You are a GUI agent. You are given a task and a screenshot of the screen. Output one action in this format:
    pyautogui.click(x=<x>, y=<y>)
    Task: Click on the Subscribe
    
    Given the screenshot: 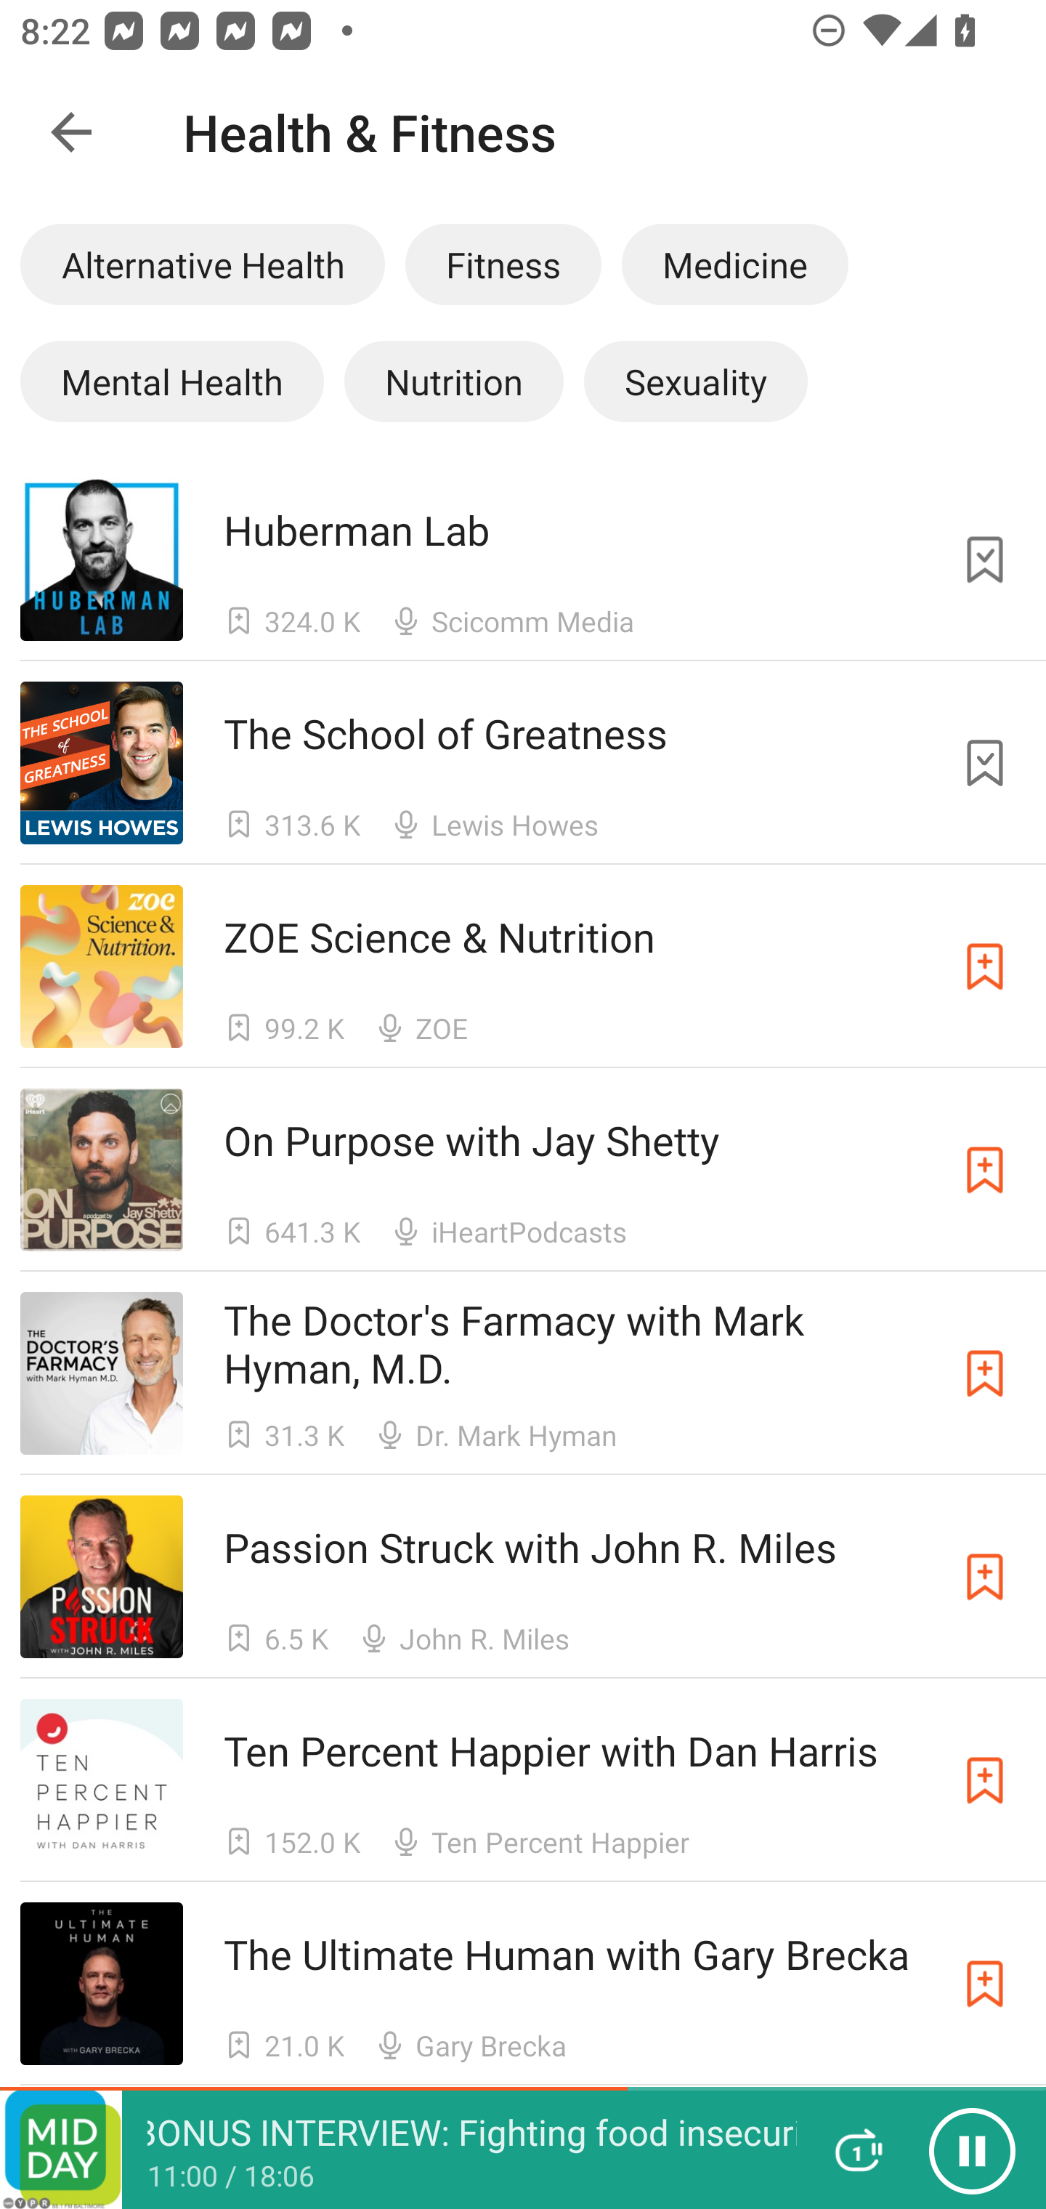 What is the action you would take?
    pyautogui.click(x=985, y=1169)
    